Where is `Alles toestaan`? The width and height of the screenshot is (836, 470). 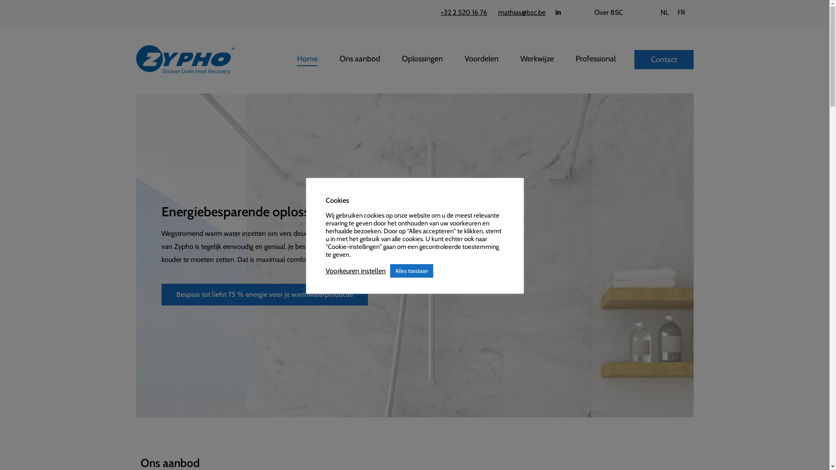 Alles toestaan is located at coordinates (411, 271).